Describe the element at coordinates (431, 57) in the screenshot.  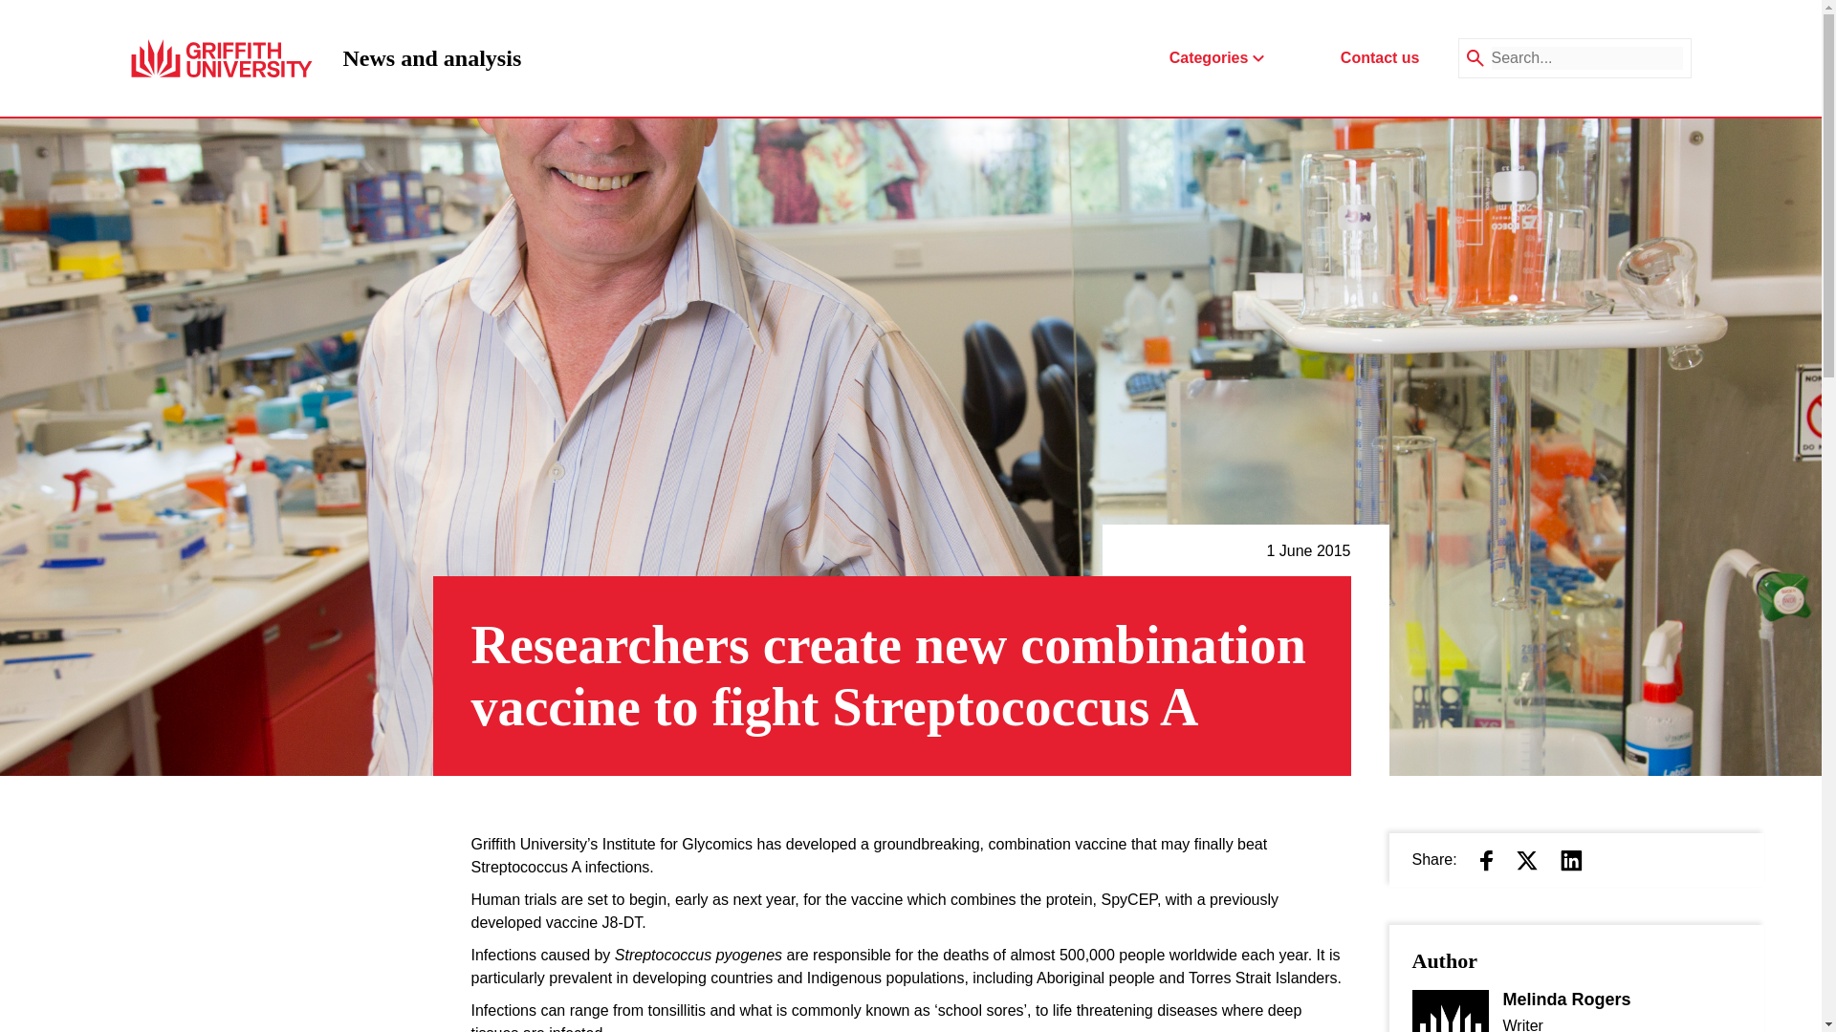
I see `Contact us` at that location.